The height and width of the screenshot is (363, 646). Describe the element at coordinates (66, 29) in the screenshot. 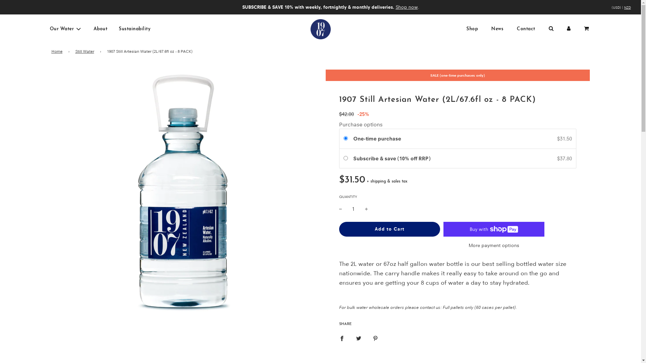

I see `Our Water` at that location.